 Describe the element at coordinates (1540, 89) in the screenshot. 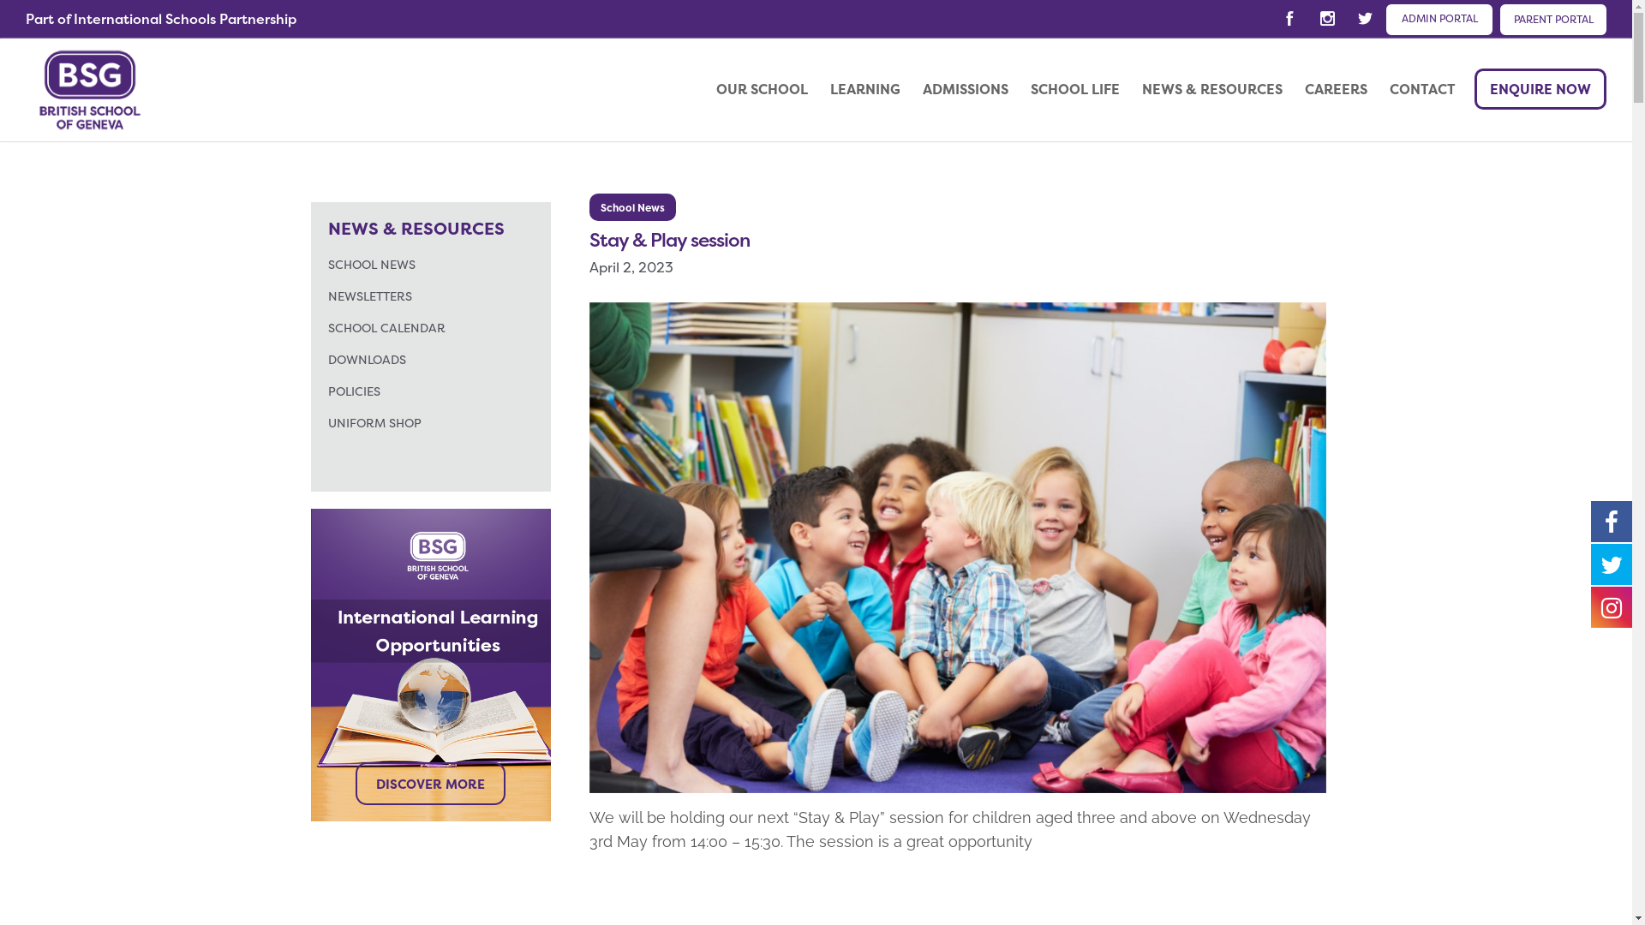

I see `ENQUIRE NOW` at that location.